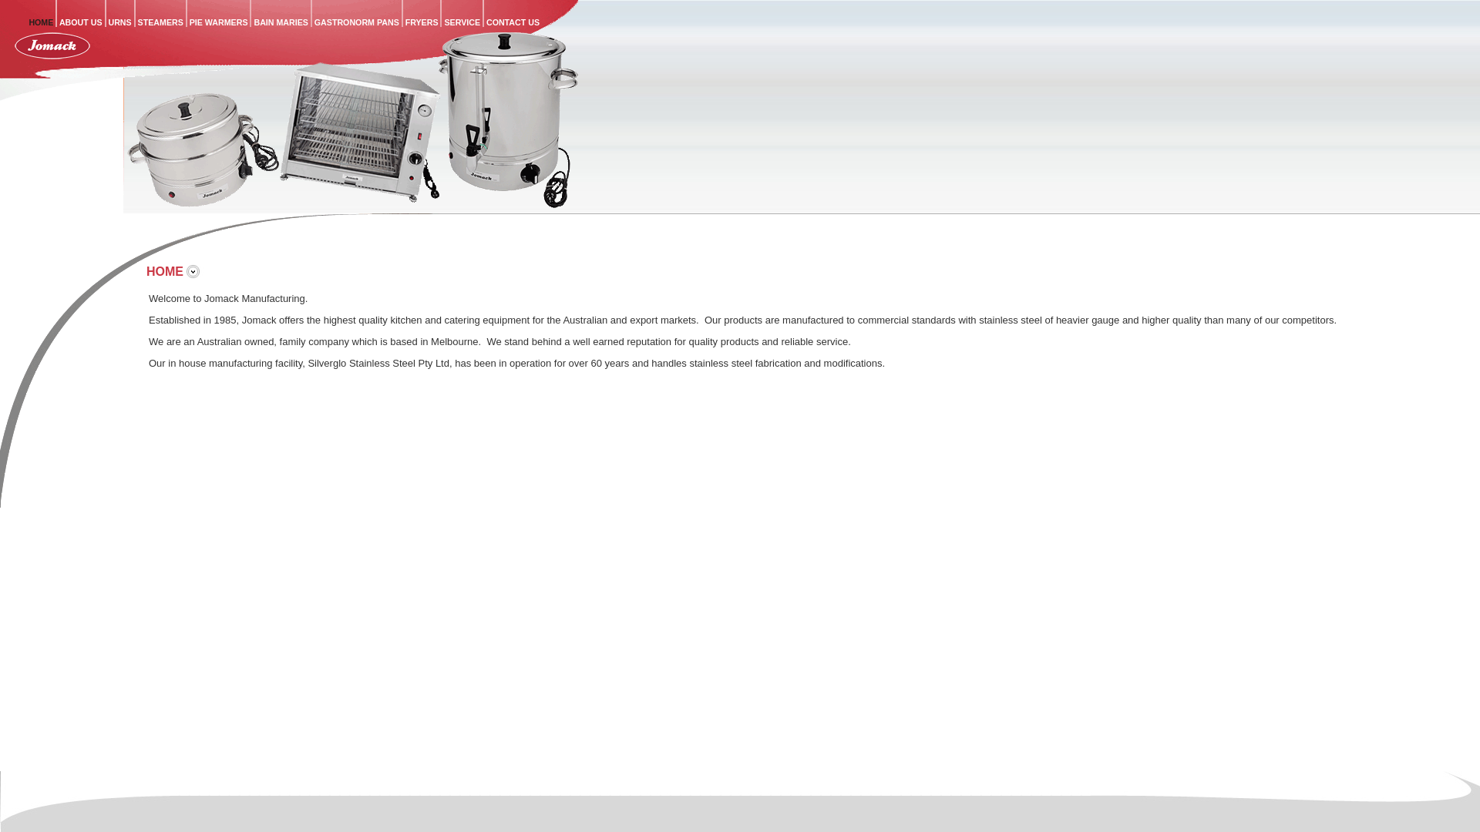  I want to click on  STEAMERS , so click(160, 22).